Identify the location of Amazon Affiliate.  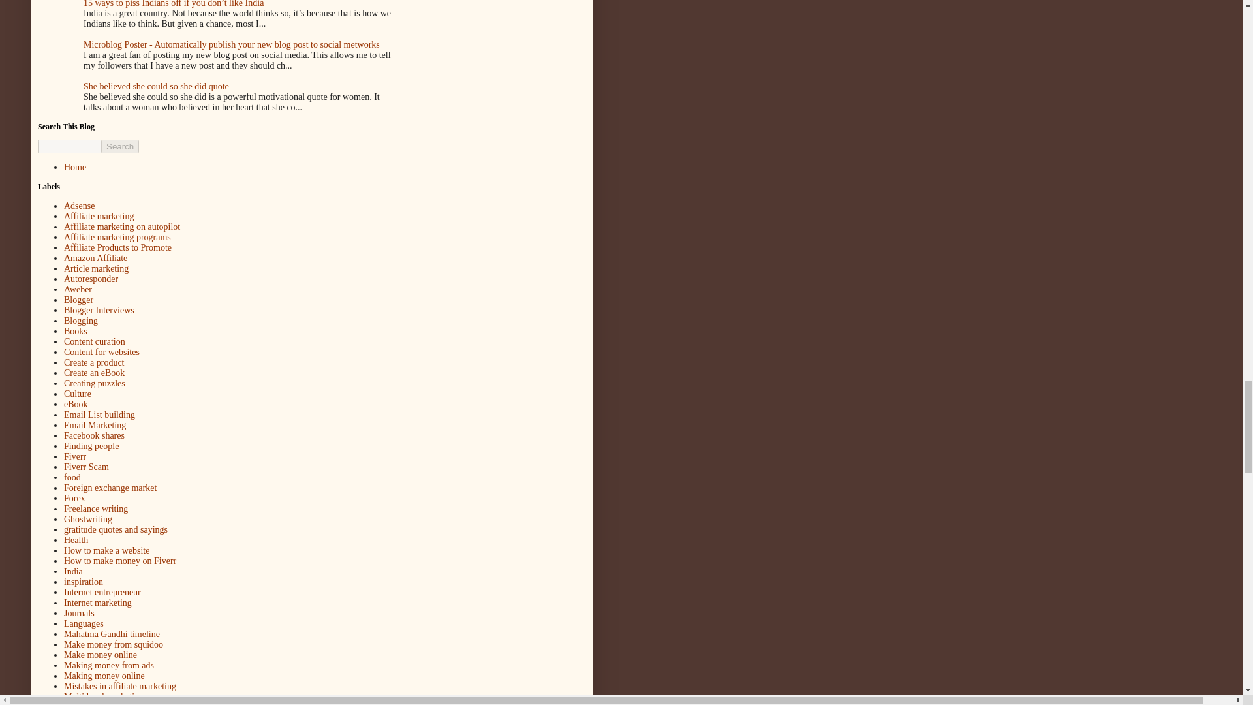
(95, 257).